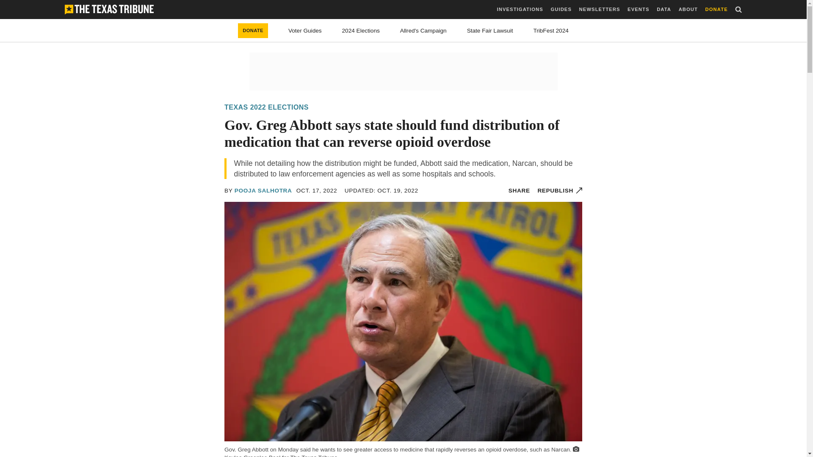  Describe the element at coordinates (560, 190) in the screenshot. I see `REPUBLISH` at that location.